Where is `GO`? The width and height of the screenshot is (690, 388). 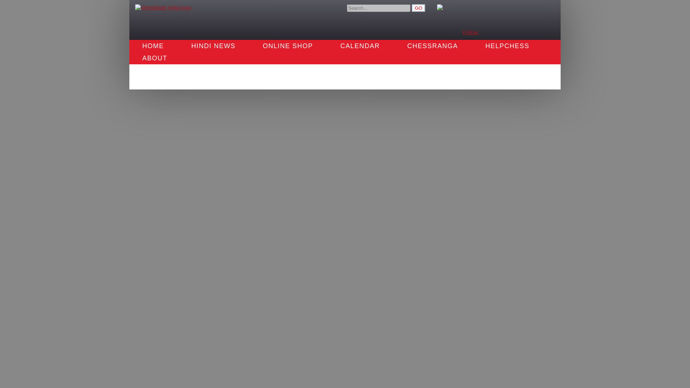
GO is located at coordinates (418, 8).